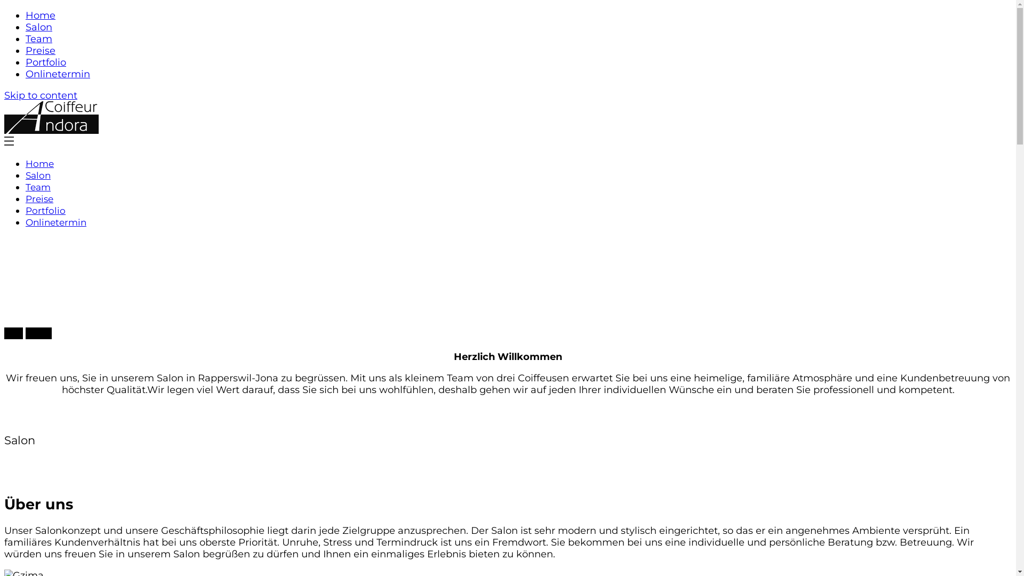 This screenshot has width=1024, height=576. What do you see at coordinates (41, 15) in the screenshot?
I see `Home` at bounding box center [41, 15].